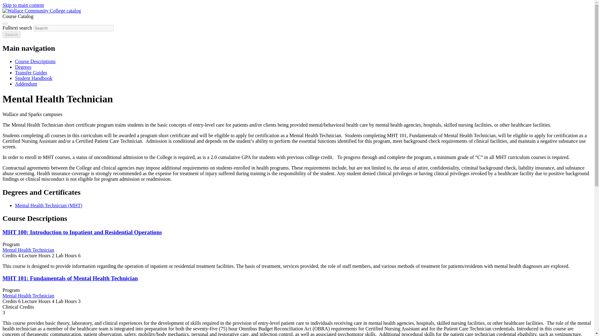 This screenshot has height=336, width=599. Describe the element at coordinates (23, 67) in the screenshot. I see `Degrees` at that location.